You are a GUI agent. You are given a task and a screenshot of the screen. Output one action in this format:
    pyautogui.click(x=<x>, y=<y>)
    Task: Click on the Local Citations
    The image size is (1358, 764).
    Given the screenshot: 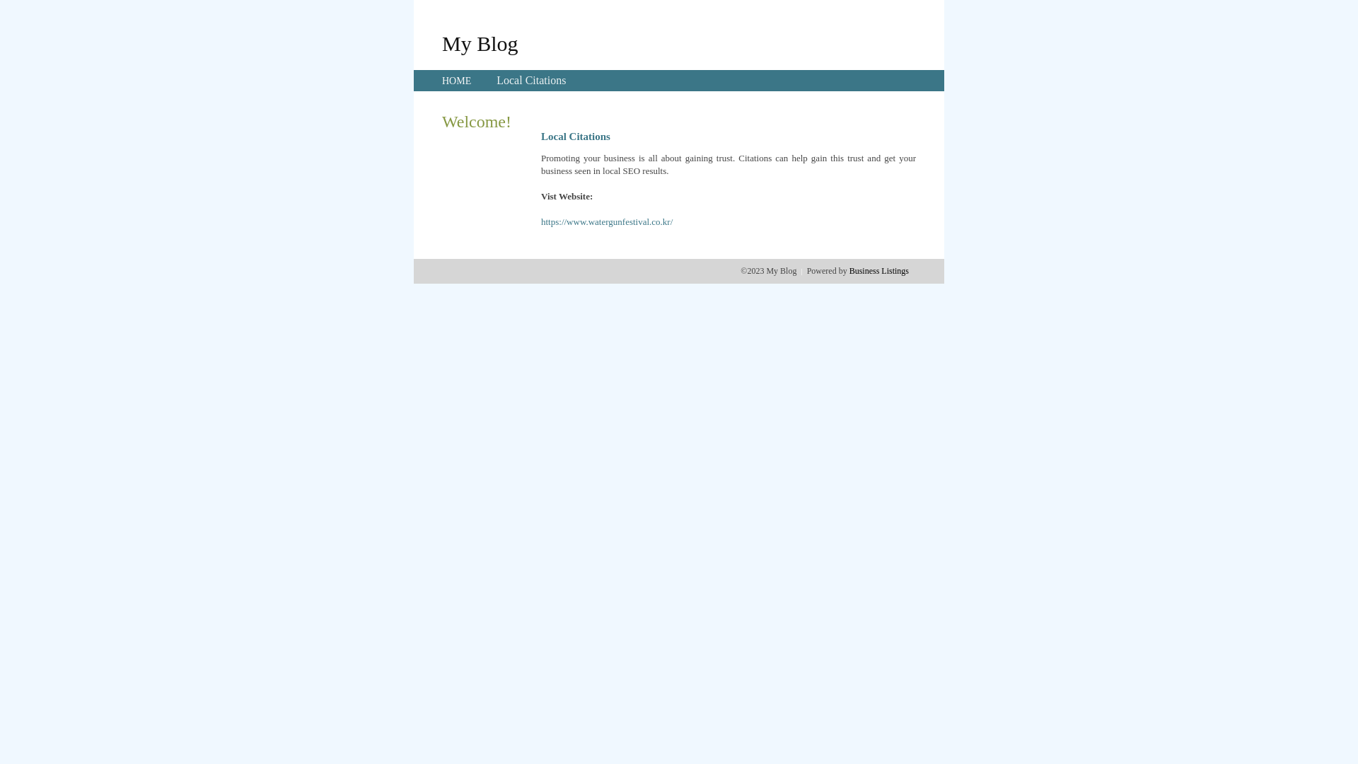 What is the action you would take?
    pyautogui.click(x=531, y=81)
    